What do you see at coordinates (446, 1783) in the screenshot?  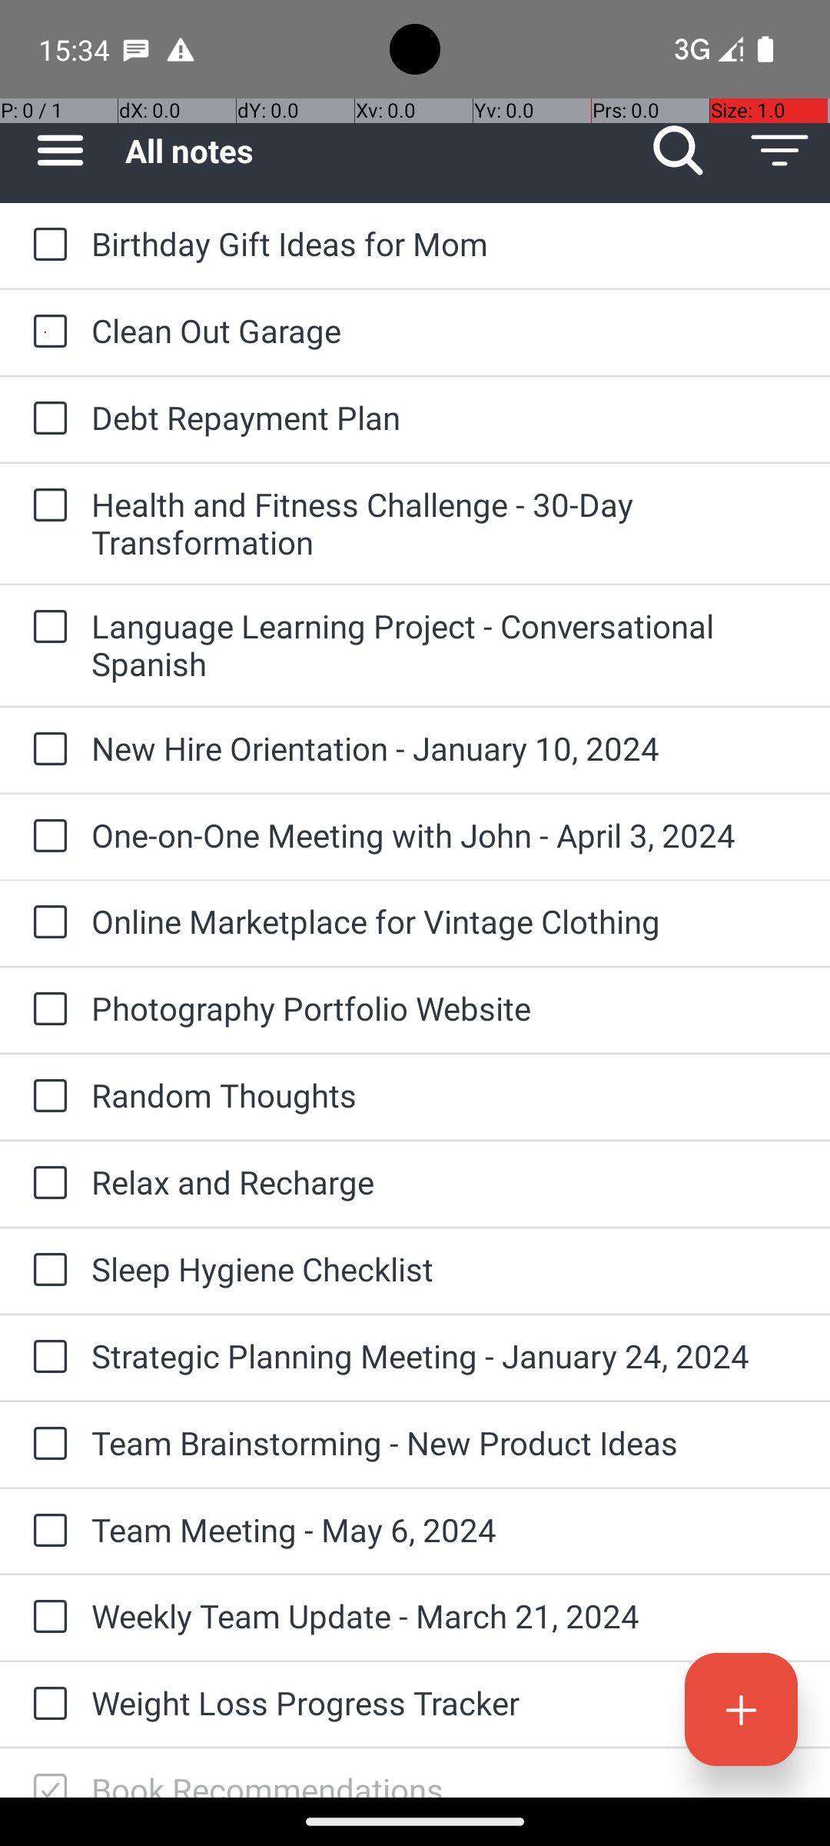 I see `Book Recommendations` at bounding box center [446, 1783].